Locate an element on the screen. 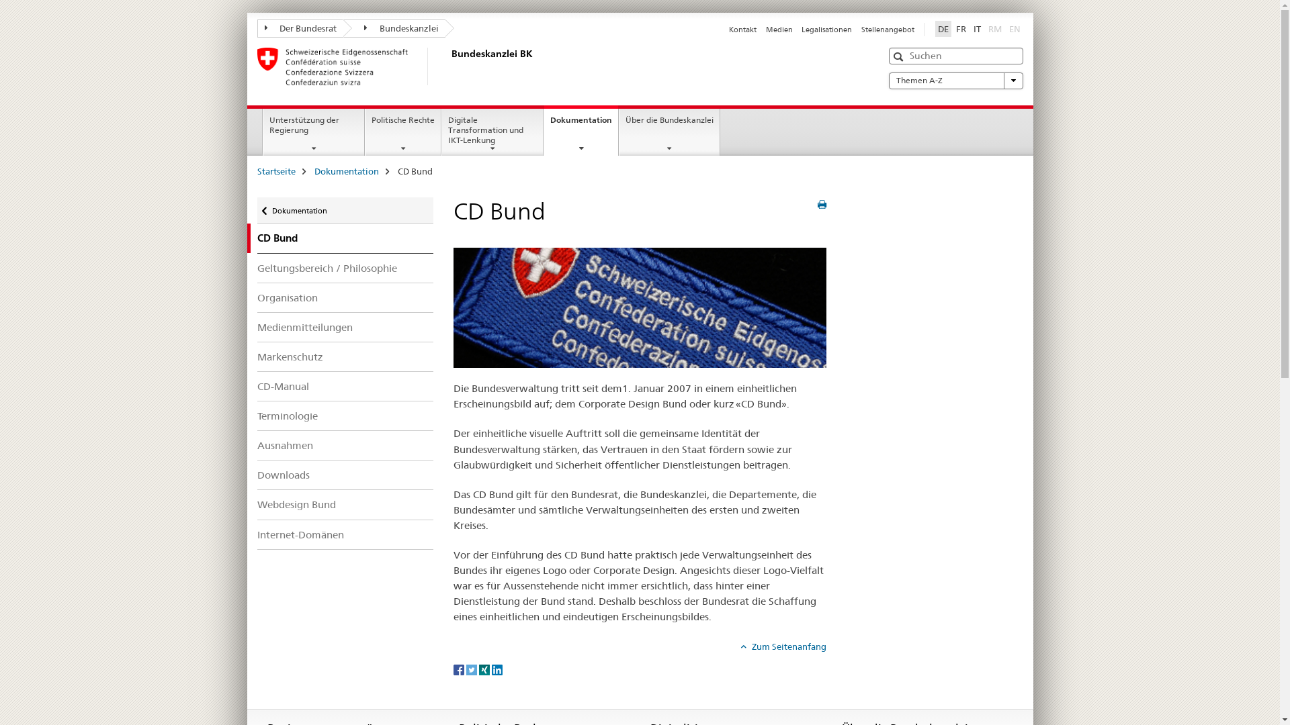  Kontakt is located at coordinates (743, 30).